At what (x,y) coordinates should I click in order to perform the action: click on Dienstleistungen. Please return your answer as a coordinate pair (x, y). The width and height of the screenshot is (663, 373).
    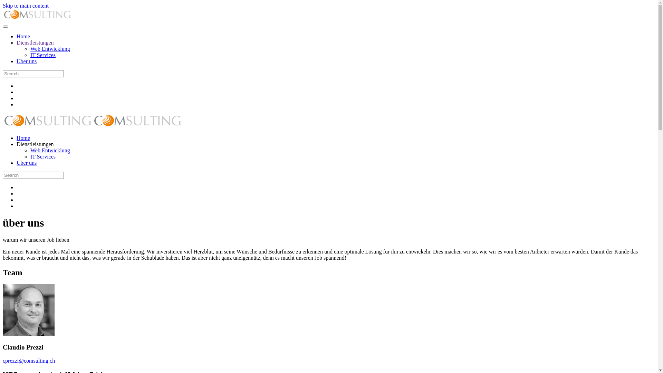
    Looking at the image, I should click on (35, 144).